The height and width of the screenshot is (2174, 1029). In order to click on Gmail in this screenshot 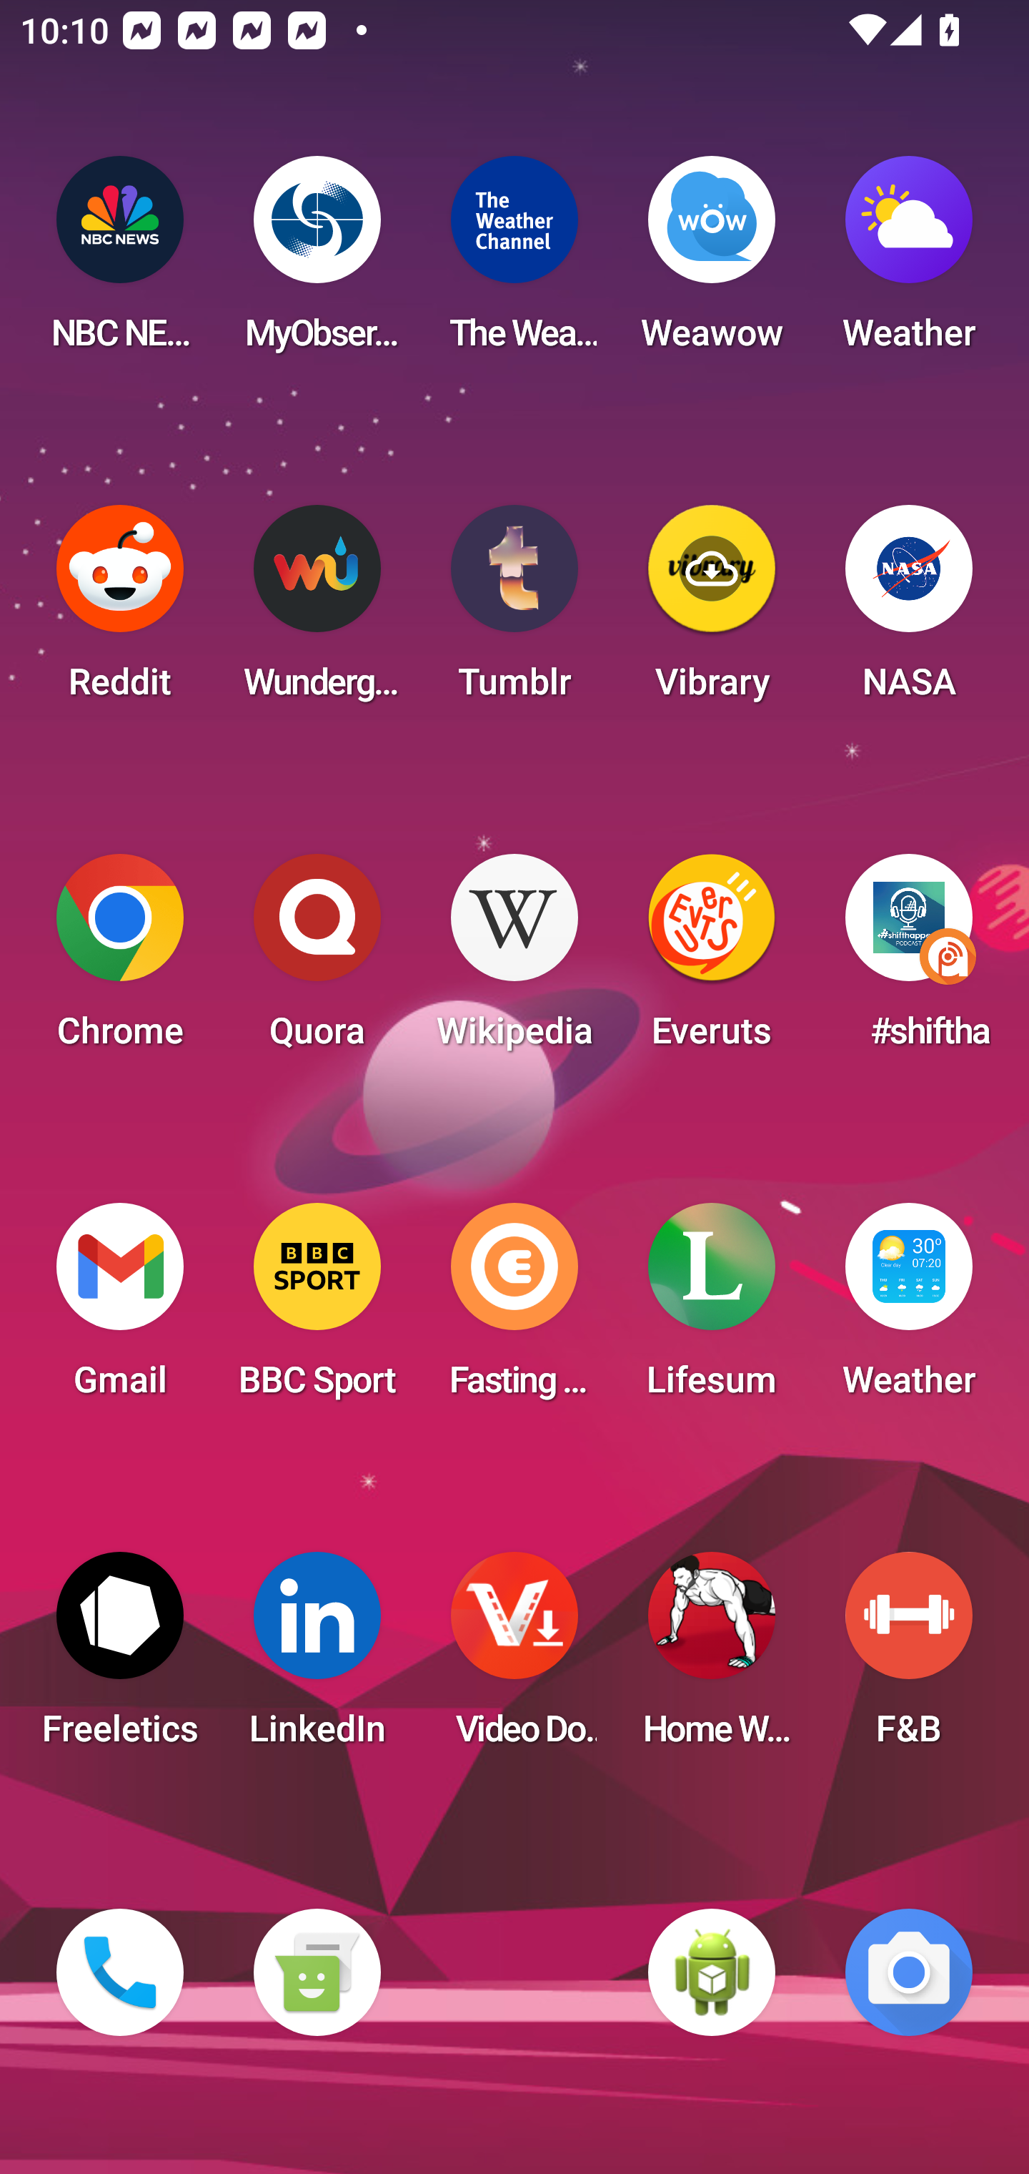, I will do `click(120, 1309)`.